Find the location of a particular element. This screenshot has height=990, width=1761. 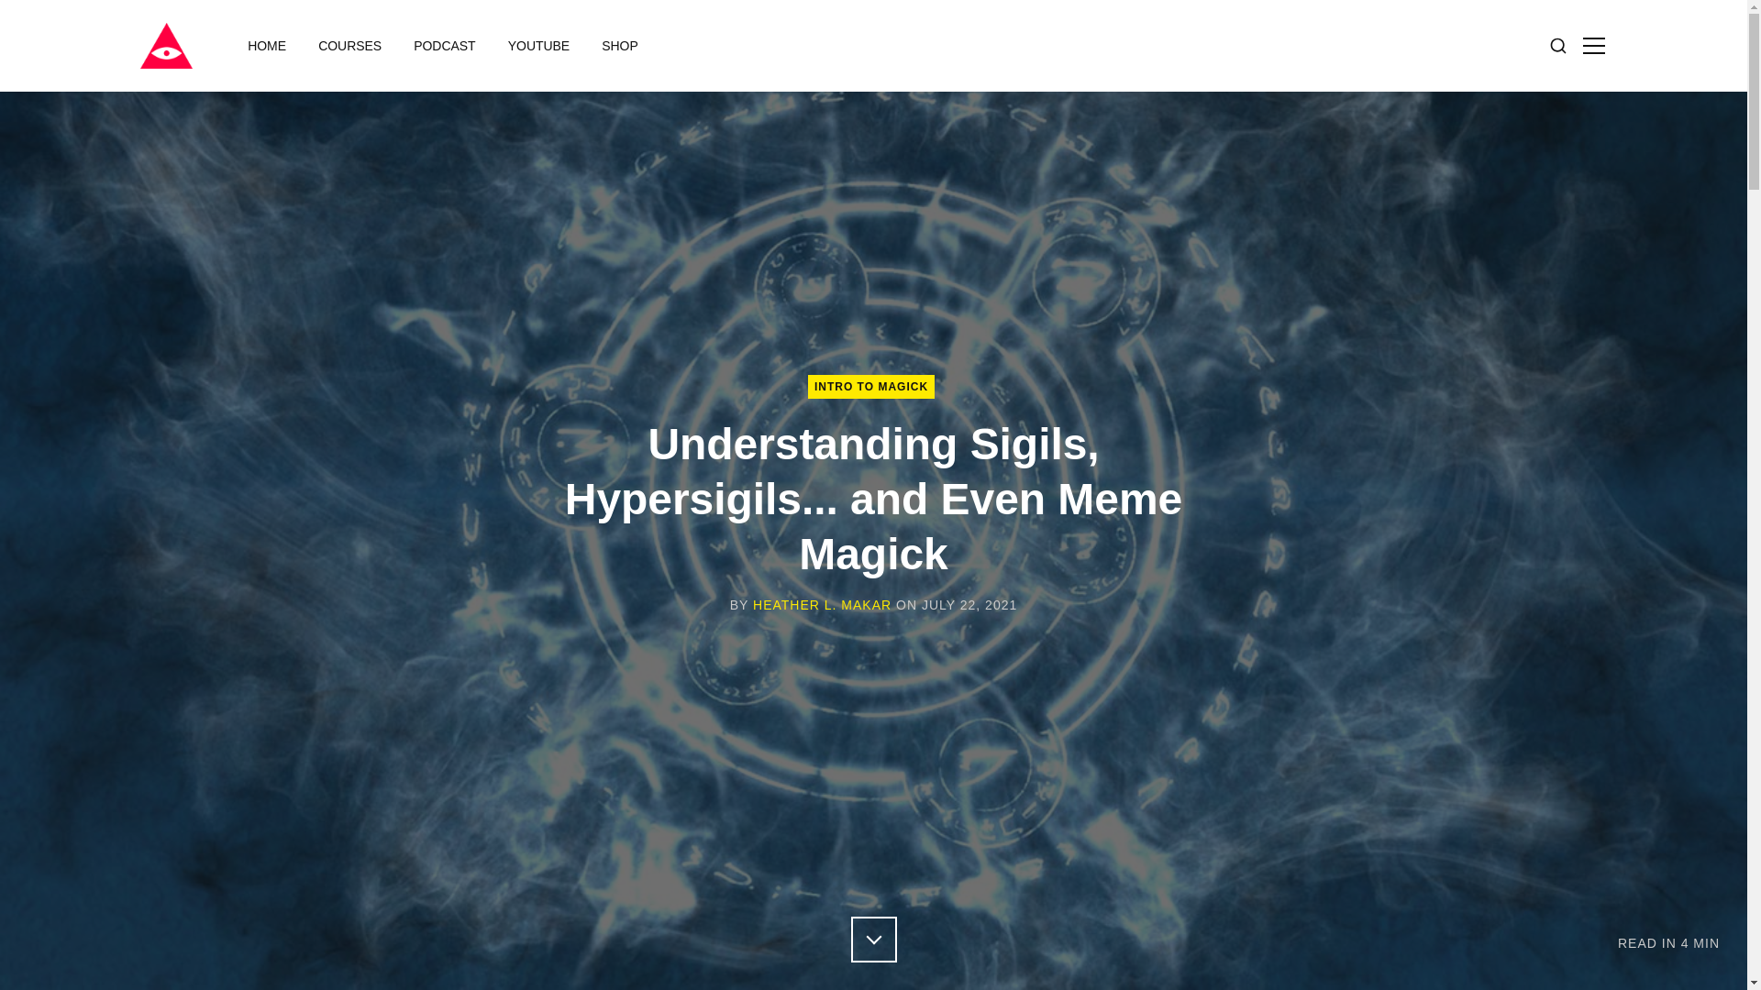

PODCAST is located at coordinates (444, 46).